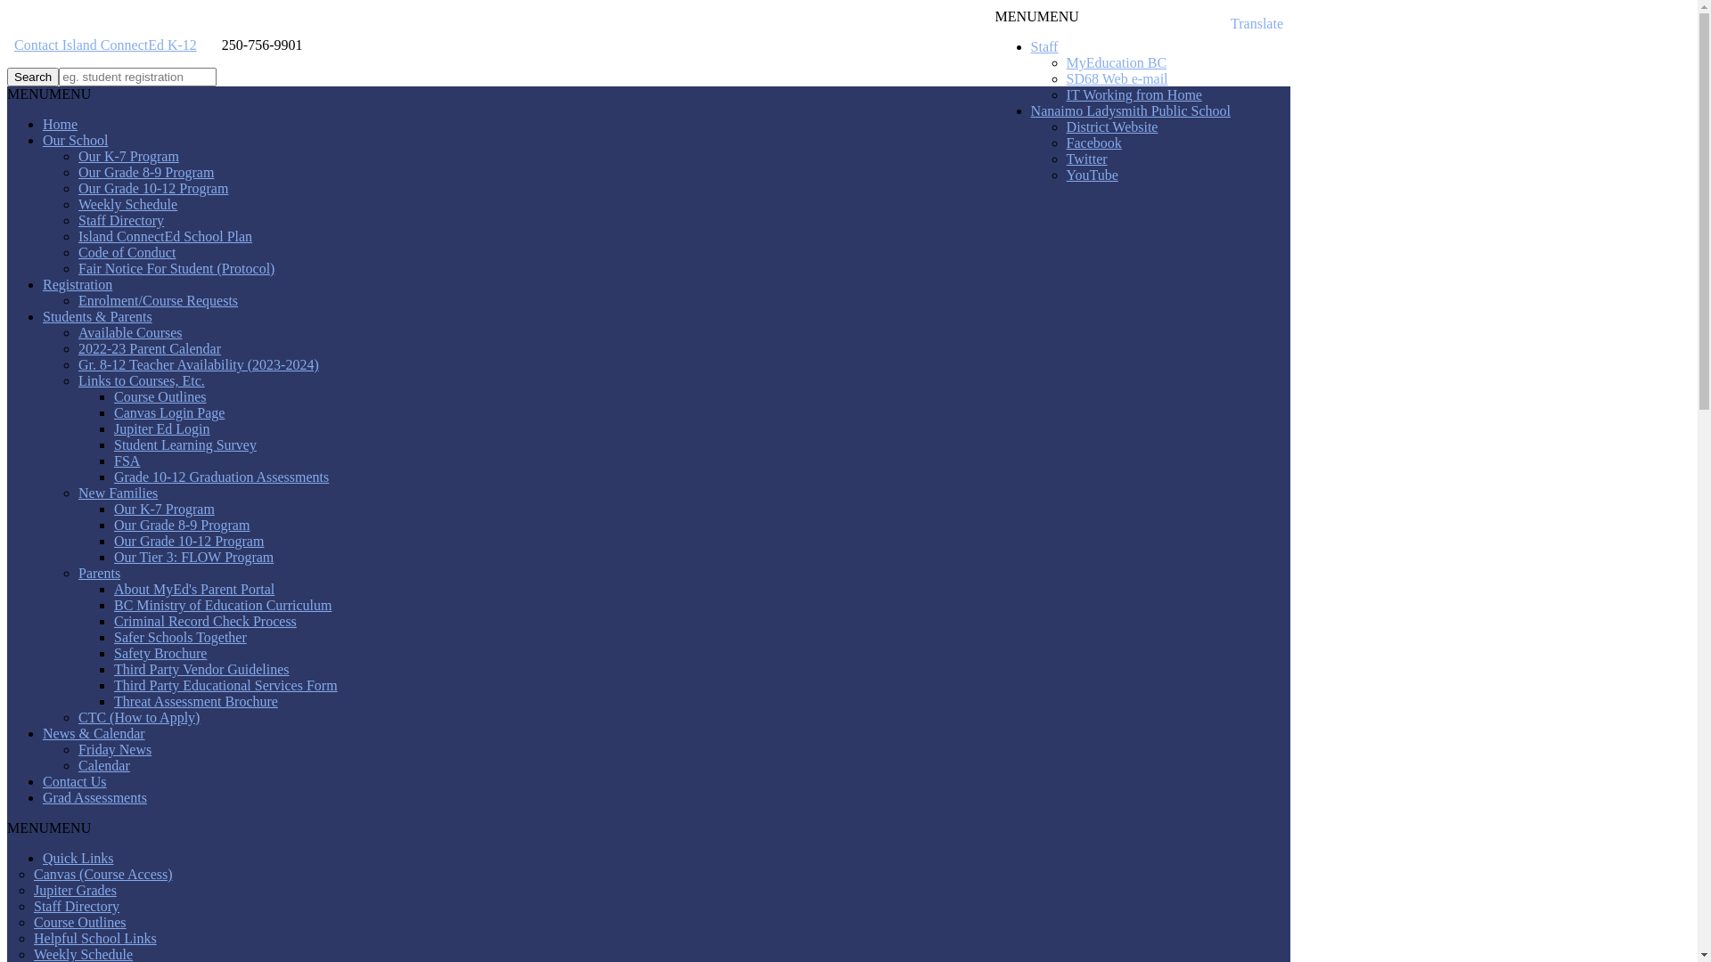  I want to click on Search, so click(33, 77).